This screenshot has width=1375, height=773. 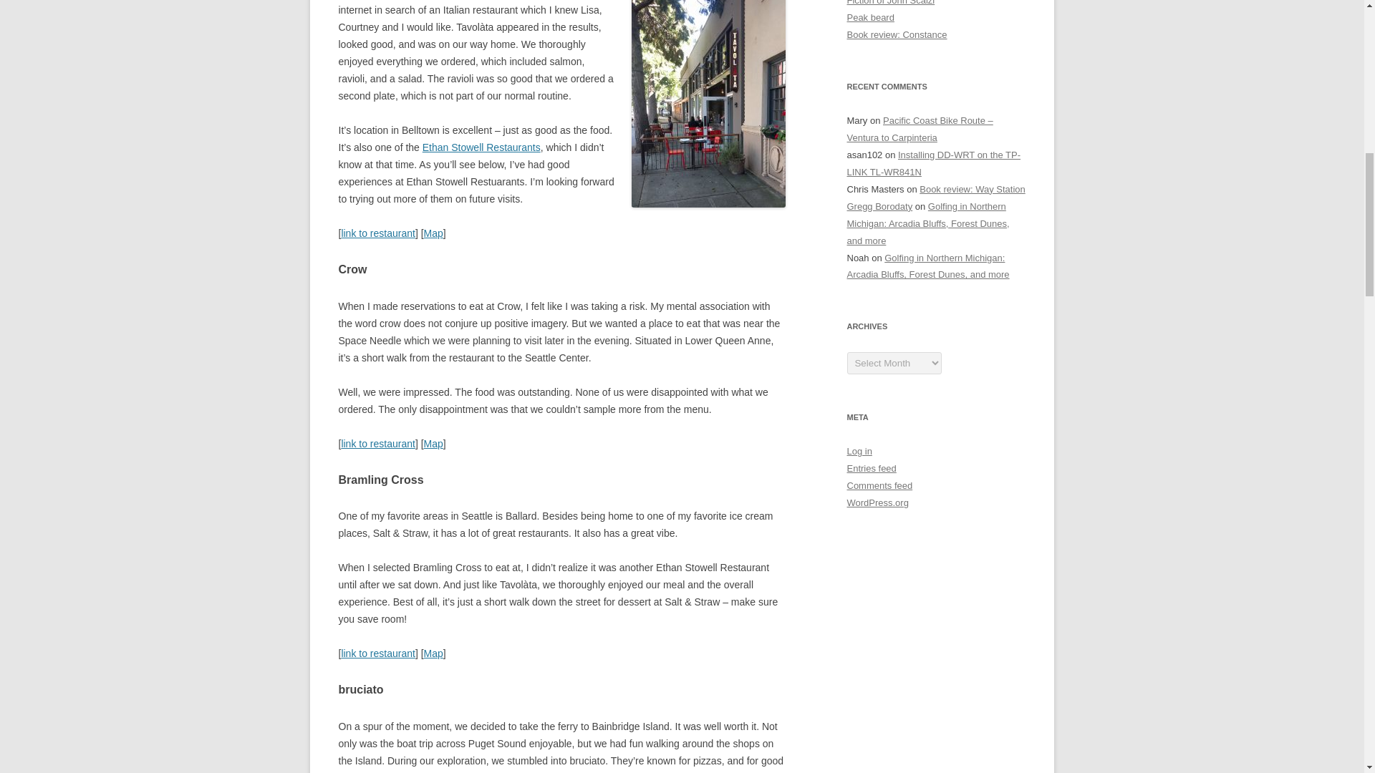 What do you see at coordinates (378, 233) in the screenshot?
I see `link to restaurant` at bounding box center [378, 233].